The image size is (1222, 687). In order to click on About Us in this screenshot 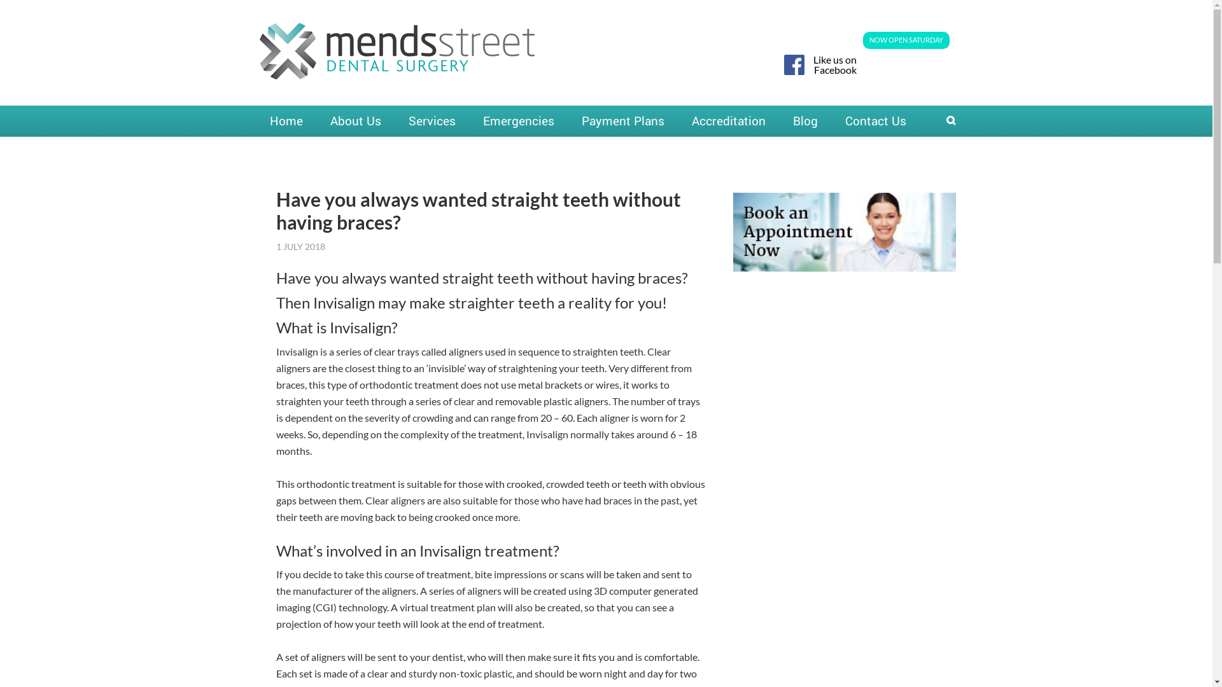, I will do `click(355, 121)`.